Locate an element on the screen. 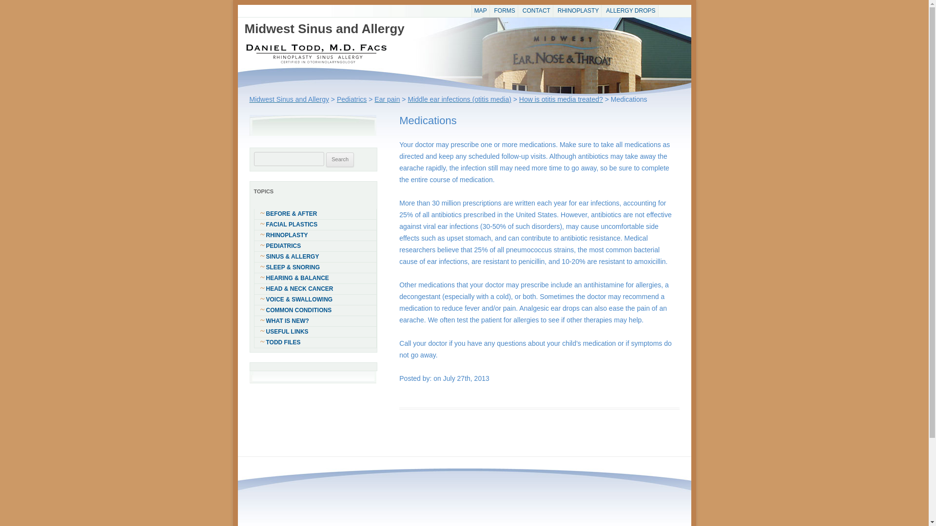  USEFUL LINKS is located at coordinates (315, 332).